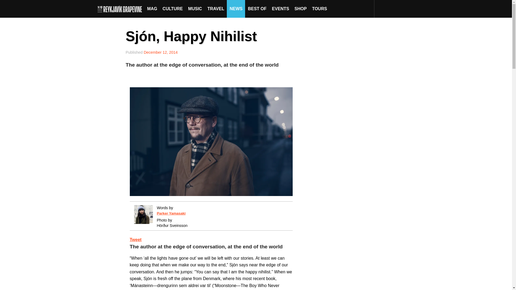  What do you see at coordinates (171, 213) in the screenshot?
I see `Parker Yamasaki` at bounding box center [171, 213].